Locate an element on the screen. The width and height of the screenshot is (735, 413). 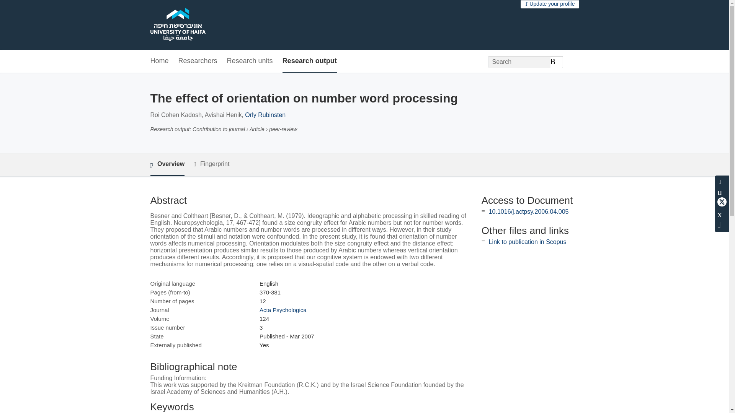
Research output is located at coordinates (309, 61).